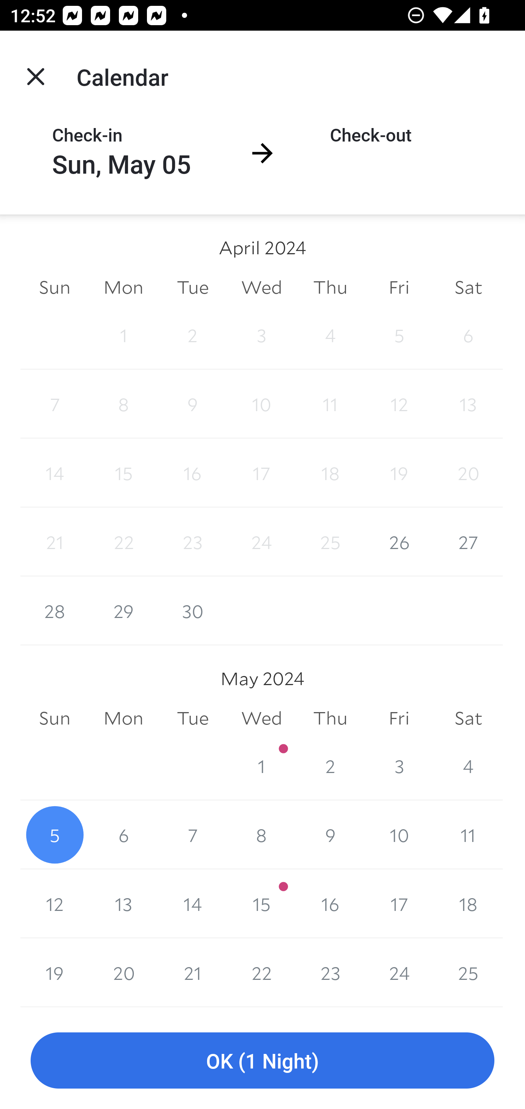 Image resolution: width=525 pixels, height=1109 pixels. I want to click on 20 20 May 2024, so click(123, 973).